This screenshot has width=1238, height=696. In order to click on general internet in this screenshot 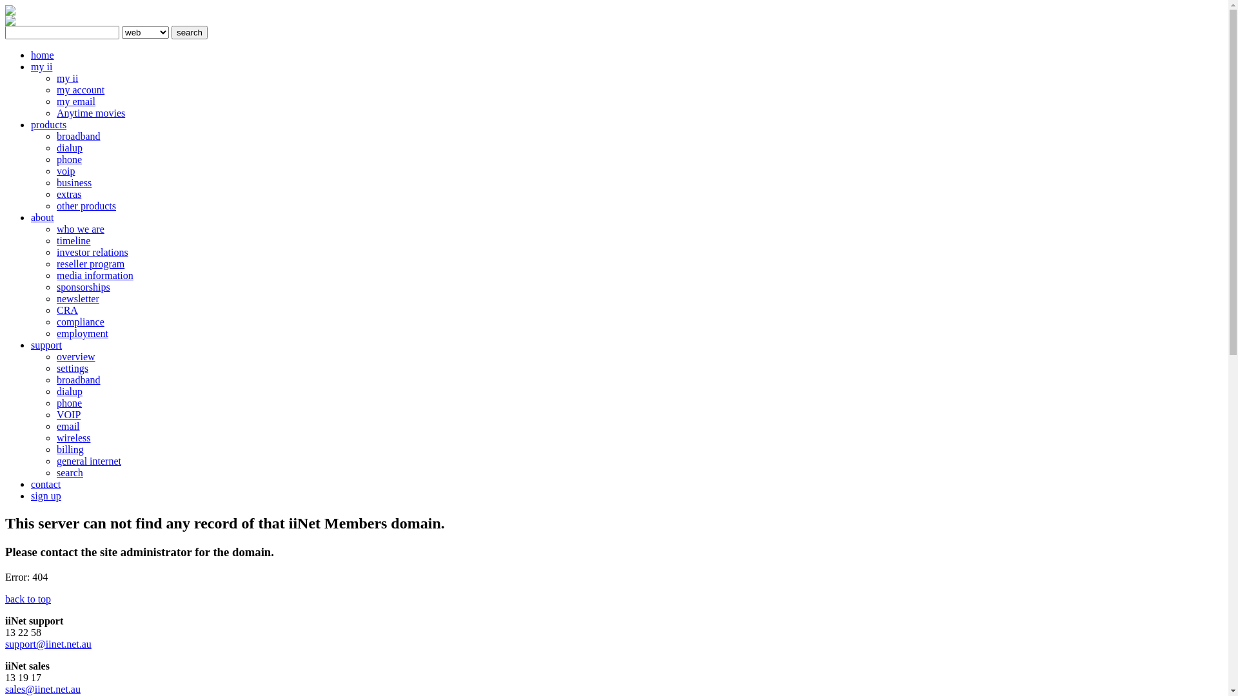, I will do `click(89, 461)`.